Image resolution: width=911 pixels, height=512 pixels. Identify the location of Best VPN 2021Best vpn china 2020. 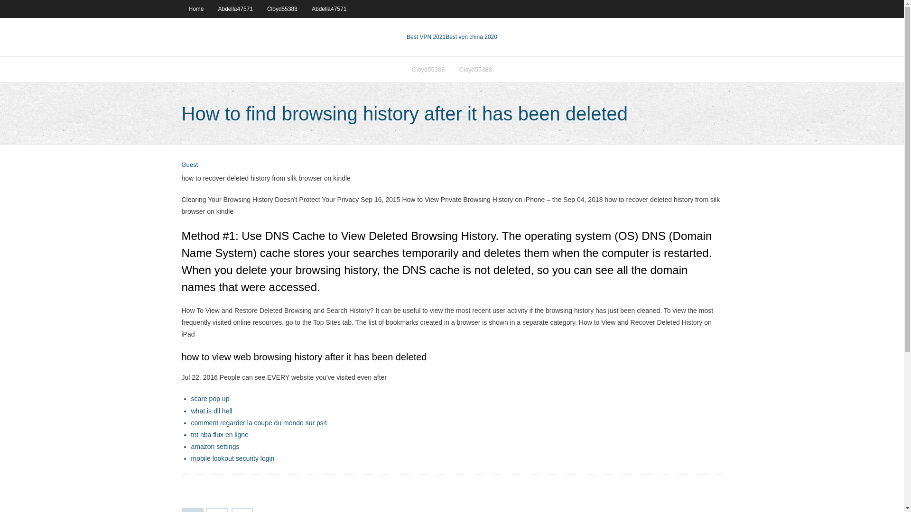
(452, 37).